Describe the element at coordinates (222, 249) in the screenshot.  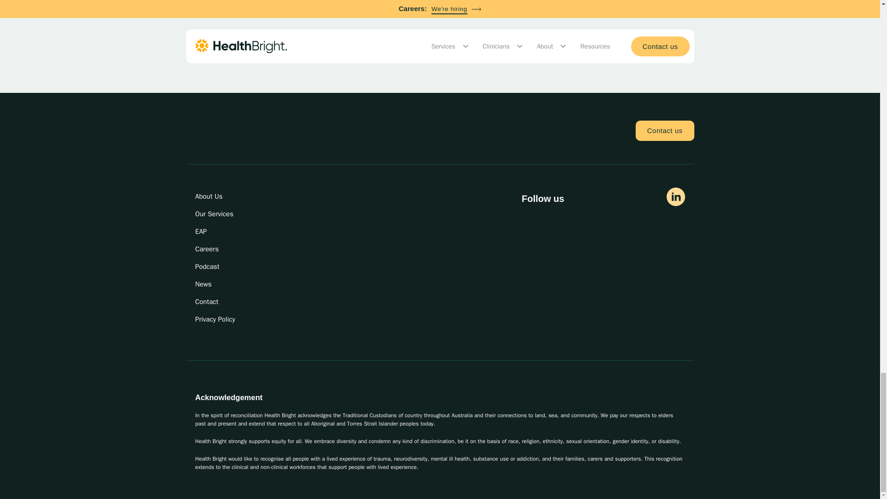
I see `Careers` at that location.